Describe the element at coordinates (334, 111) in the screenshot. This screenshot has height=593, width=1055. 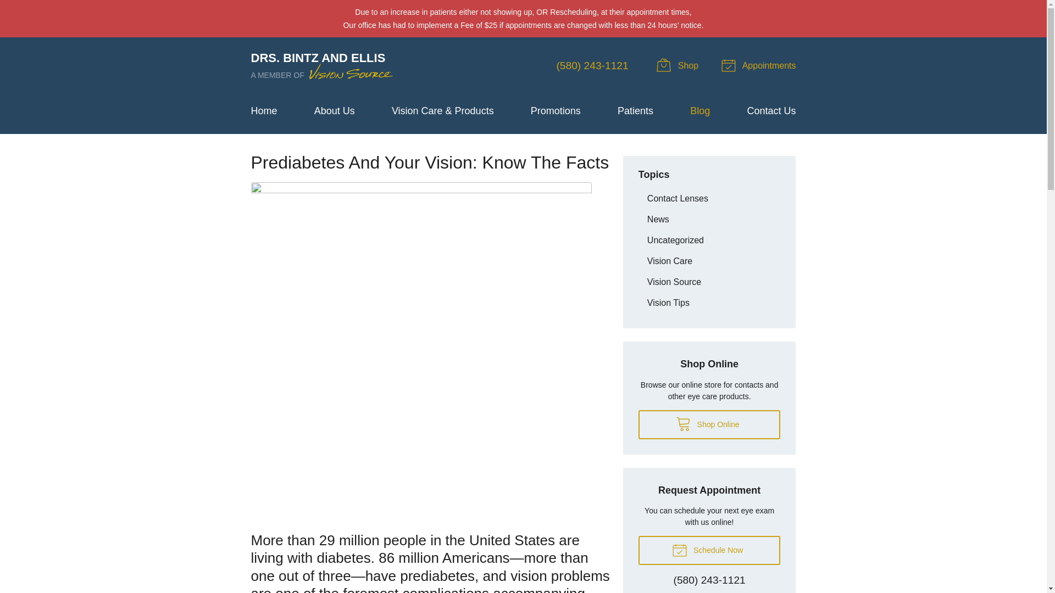
I see `Shop Online` at that location.